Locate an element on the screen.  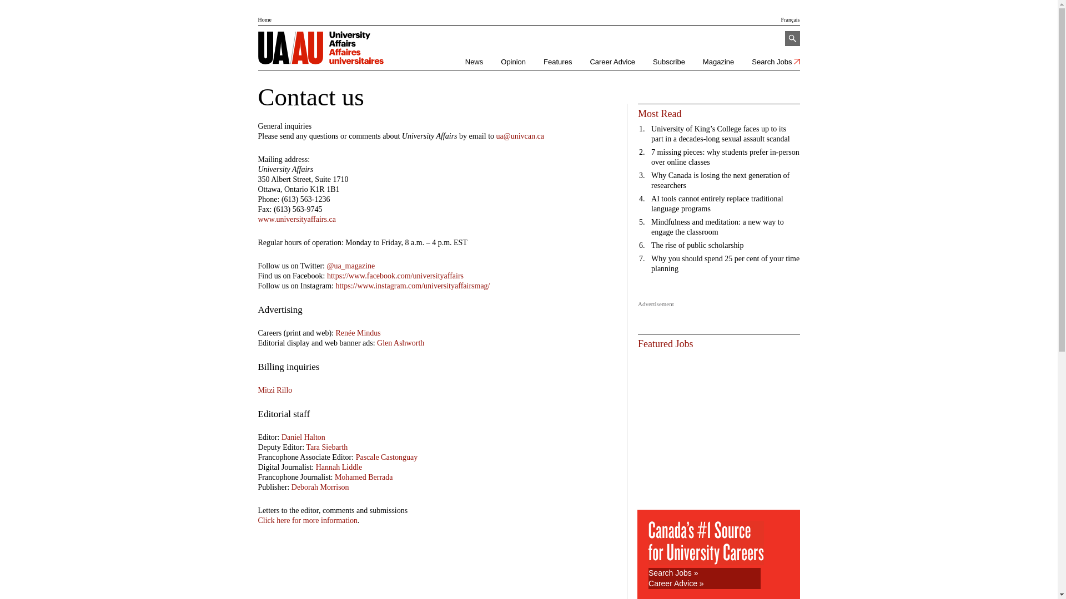
Deborah Morrison is located at coordinates (320, 487).